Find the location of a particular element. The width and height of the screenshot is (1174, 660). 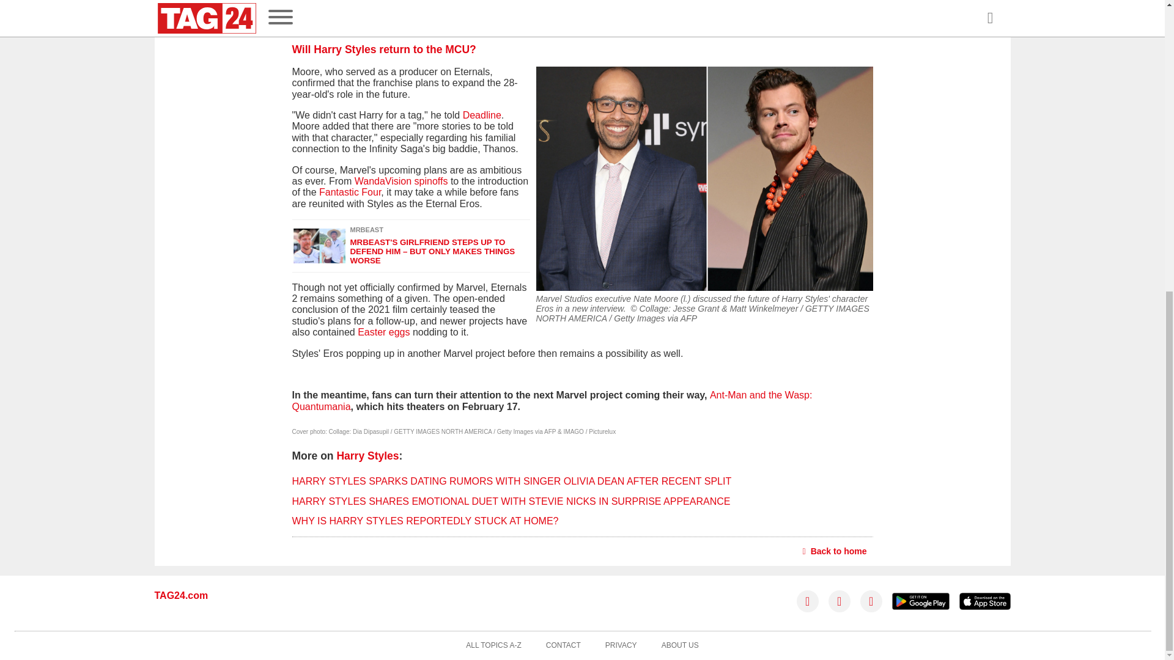

Back to home is located at coordinates (835, 551).